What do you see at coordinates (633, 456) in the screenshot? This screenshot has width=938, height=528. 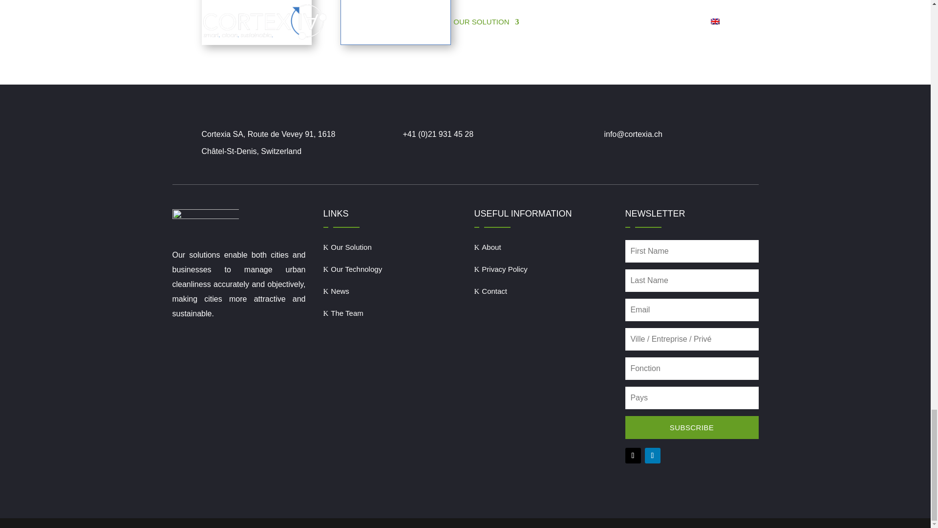 I see `Follow on X` at bounding box center [633, 456].